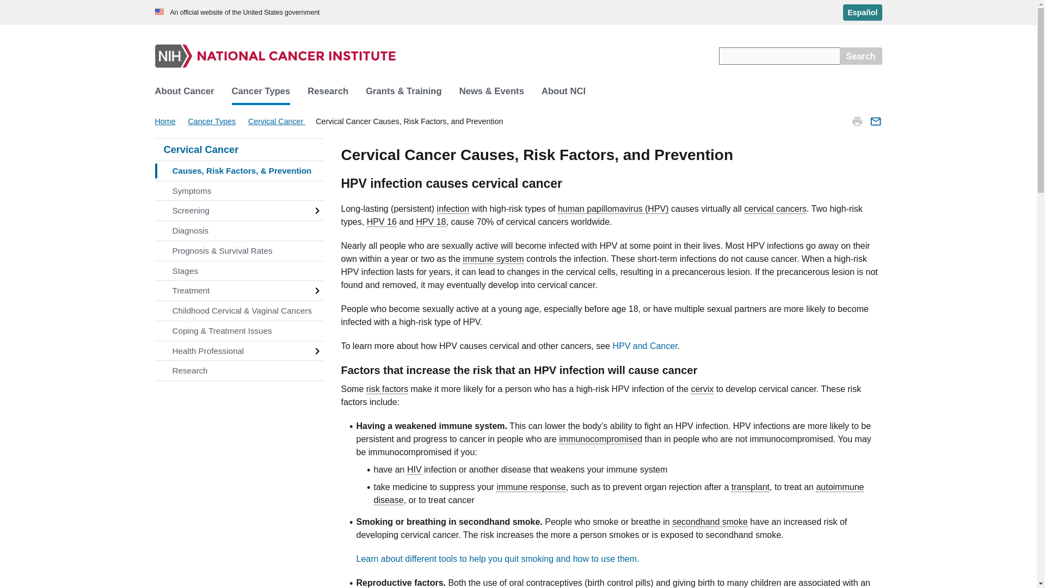 This screenshot has height=588, width=1045. I want to click on About NCI, so click(564, 91).